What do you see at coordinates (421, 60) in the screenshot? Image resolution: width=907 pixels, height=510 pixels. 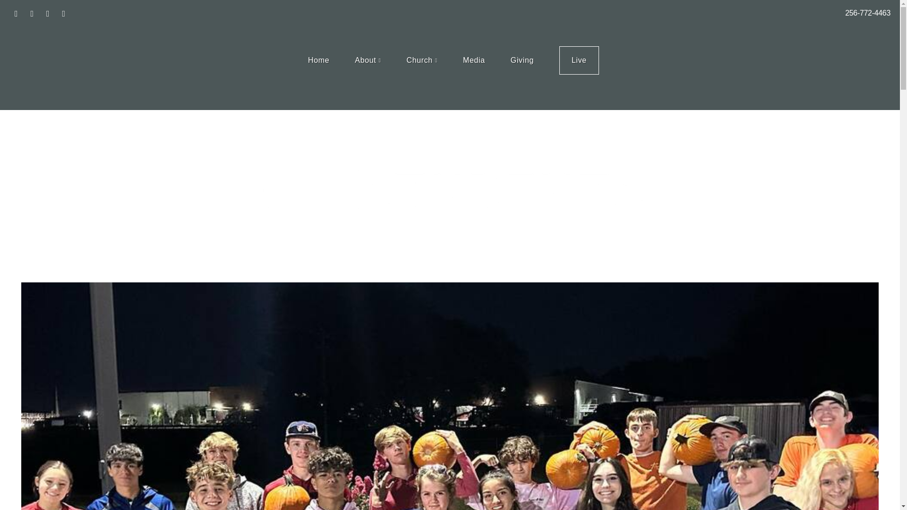 I see `Church ` at bounding box center [421, 60].